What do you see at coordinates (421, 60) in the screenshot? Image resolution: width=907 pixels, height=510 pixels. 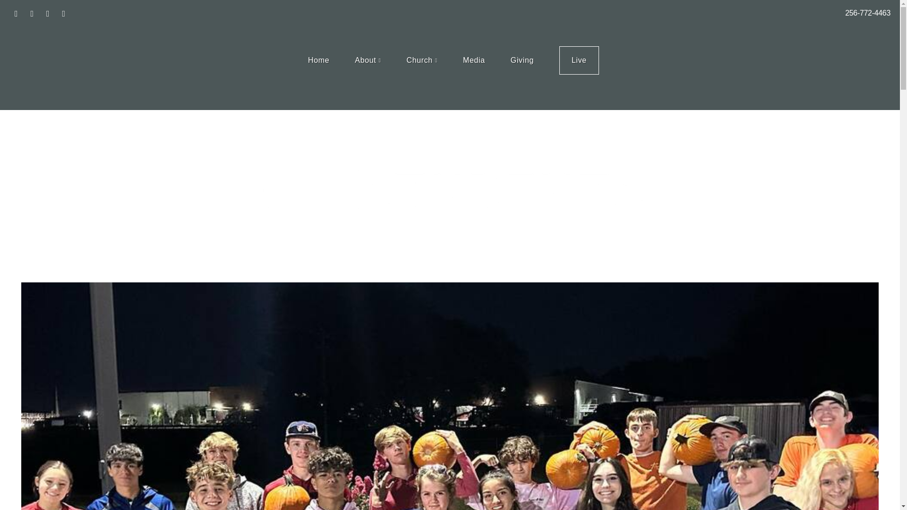 I see `Church ` at bounding box center [421, 60].